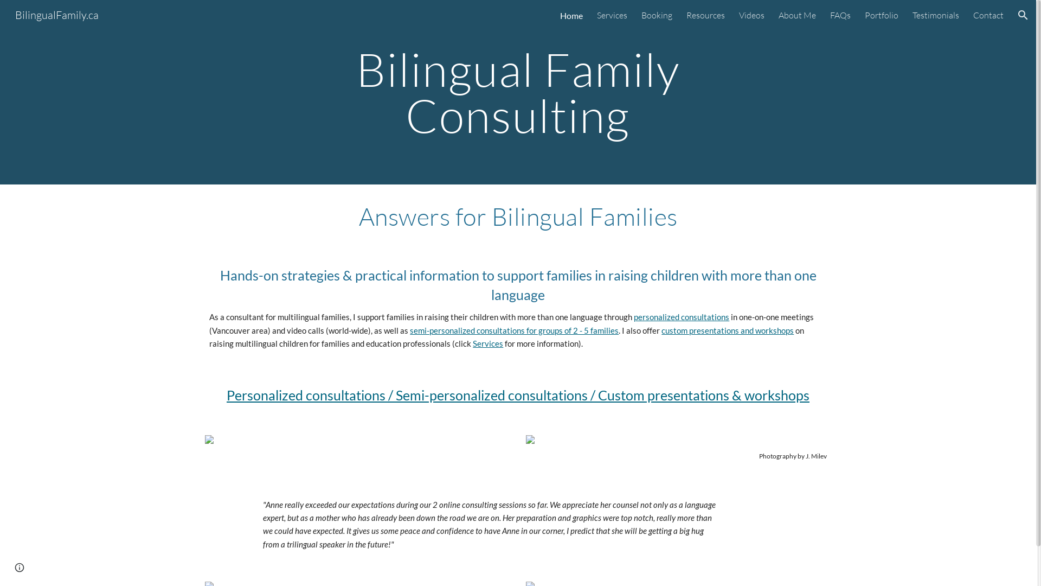  Describe the element at coordinates (728, 331) in the screenshot. I see `custom presentations and workshops` at that location.